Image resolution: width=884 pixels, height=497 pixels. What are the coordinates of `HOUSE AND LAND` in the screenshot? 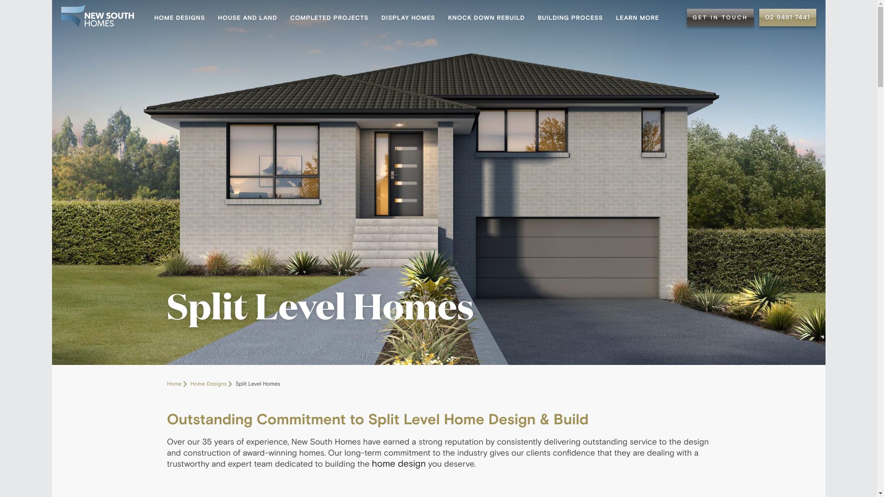 It's located at (248, 17).